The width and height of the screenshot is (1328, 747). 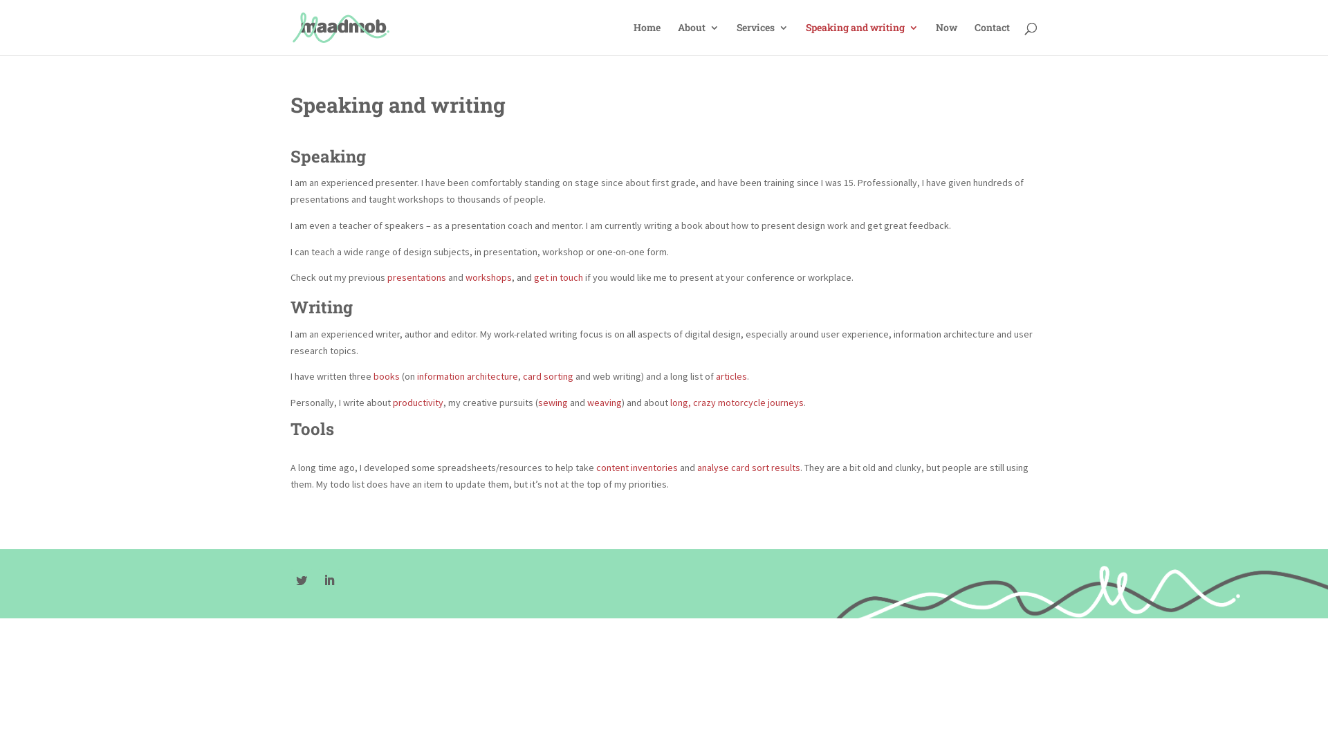 I want to click on analyse card sort results, so click(x=748, y=468).